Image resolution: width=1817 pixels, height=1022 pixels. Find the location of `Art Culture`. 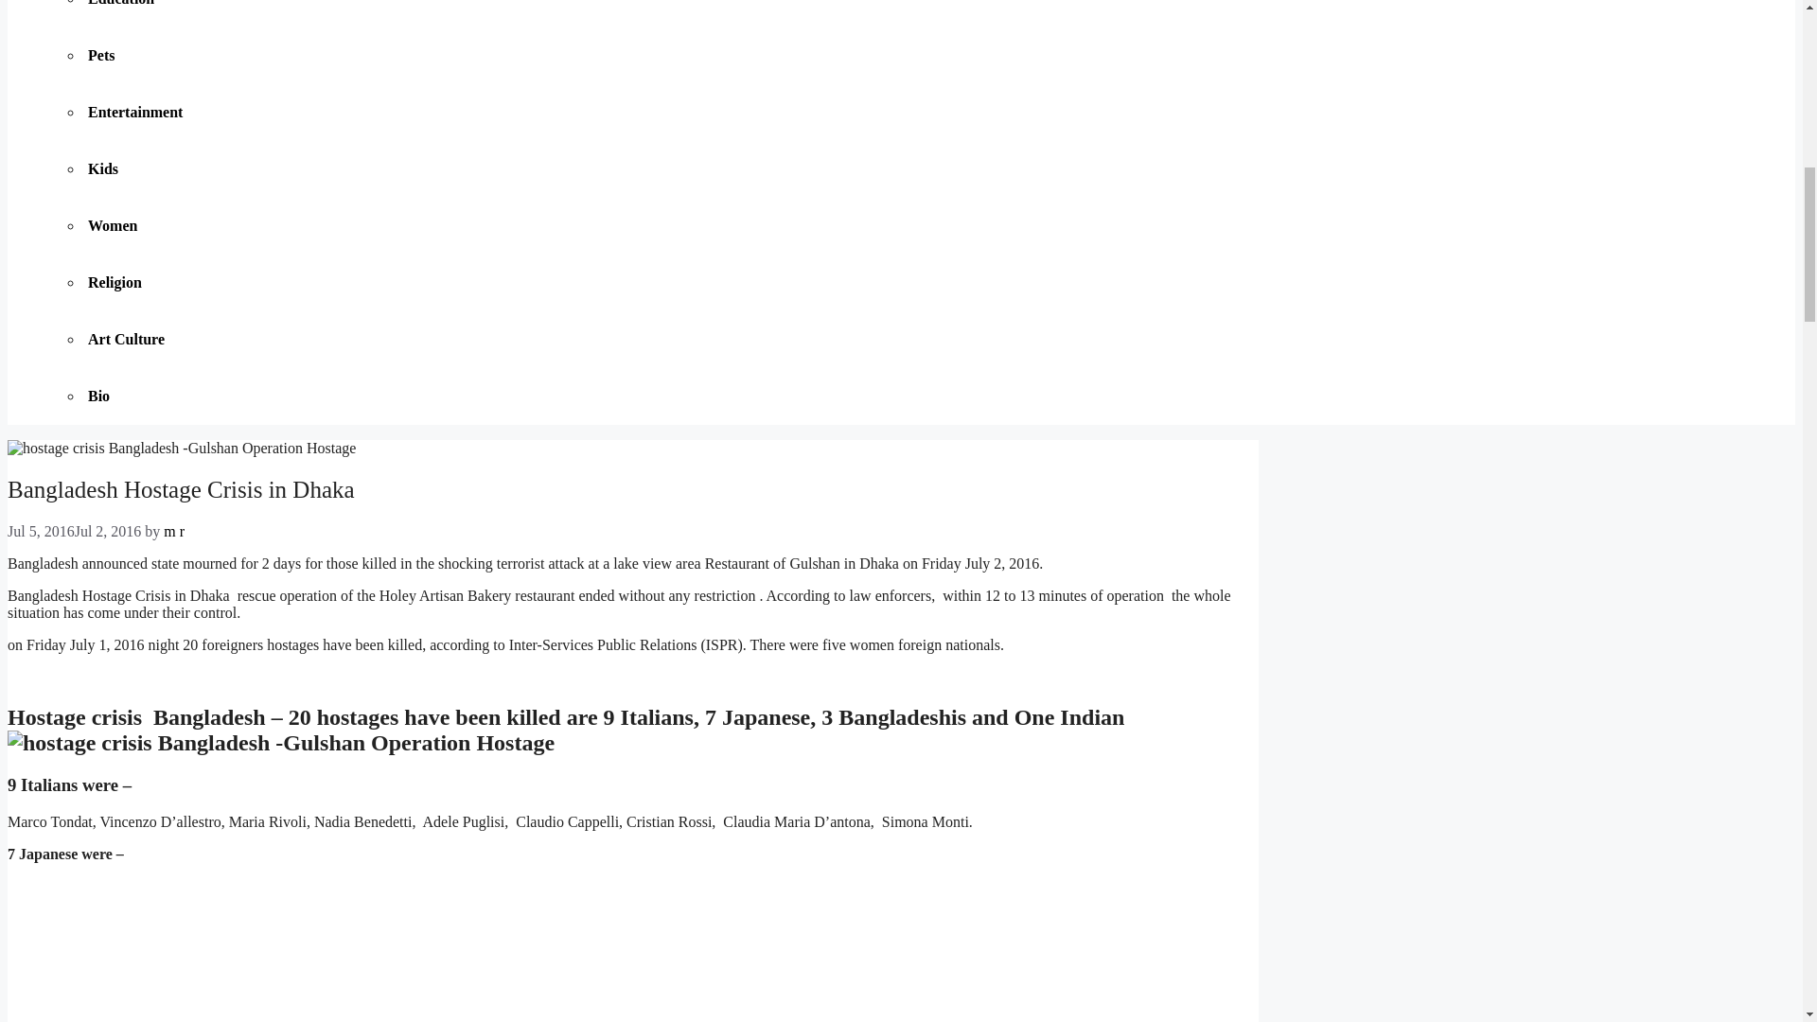

Art Culture is located at coordinates (129, 339).